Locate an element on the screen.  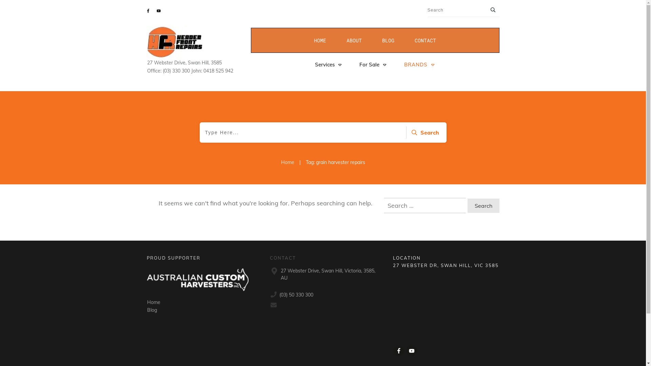
HOME is located at coordinates (320, 40).